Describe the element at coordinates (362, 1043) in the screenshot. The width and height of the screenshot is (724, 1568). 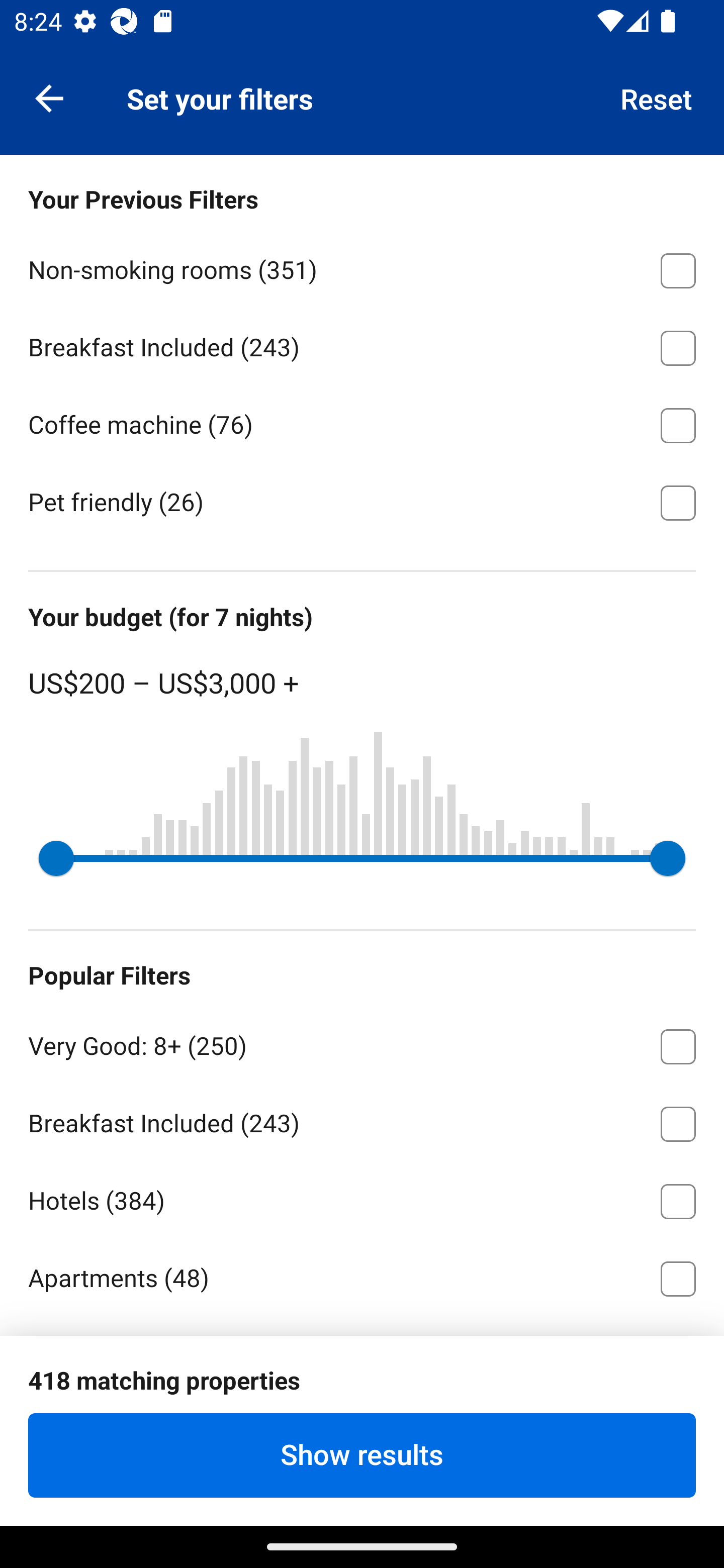
I see `Very Good: 8+ ⁦(250)` at that location.